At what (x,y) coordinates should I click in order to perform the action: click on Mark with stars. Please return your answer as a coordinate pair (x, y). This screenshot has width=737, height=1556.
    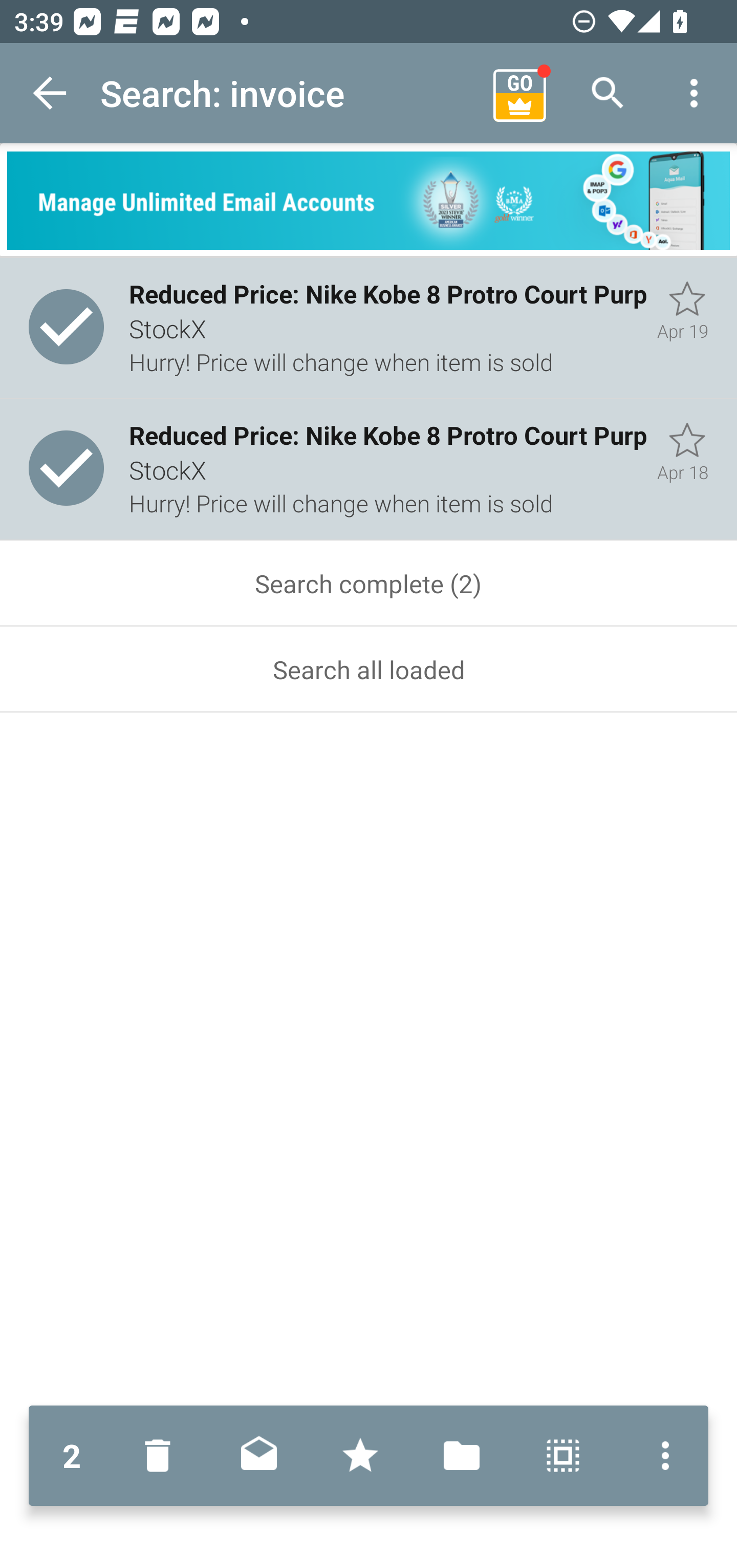
    Looking at the image, I should click on (360, 1456).